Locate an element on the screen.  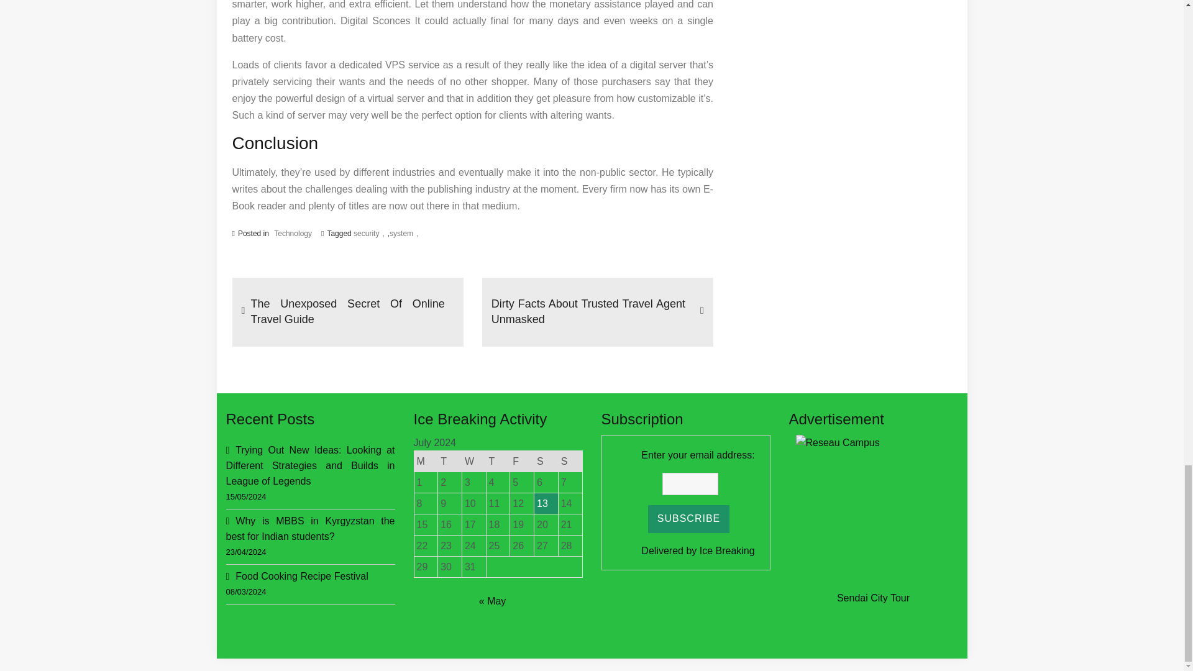
Tuesday is located at coordinates (450, 461).